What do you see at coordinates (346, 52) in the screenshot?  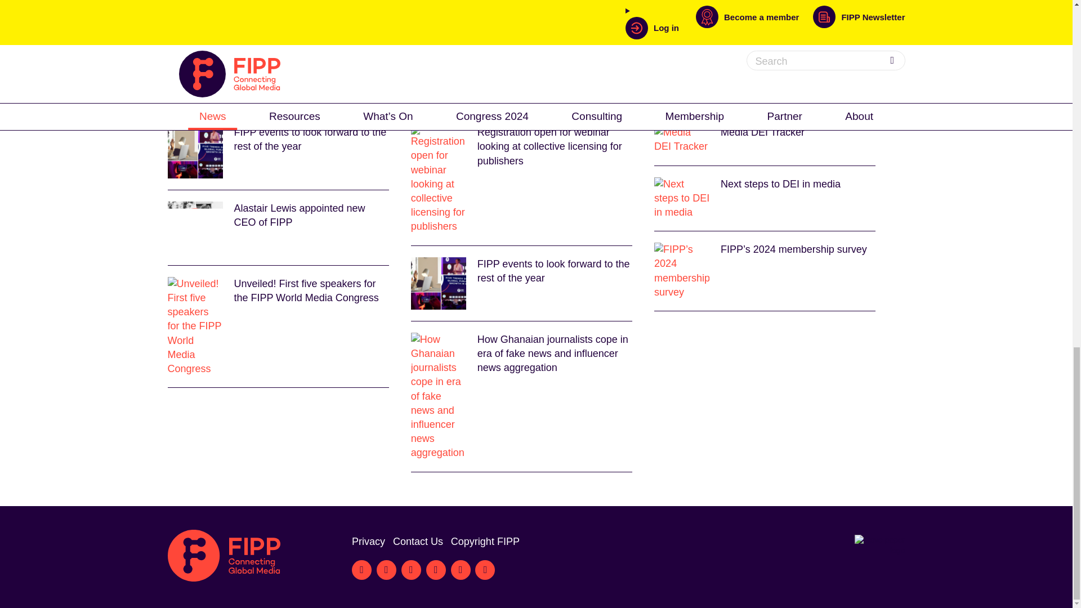 I see `content management` at bounding box center [346, 52].